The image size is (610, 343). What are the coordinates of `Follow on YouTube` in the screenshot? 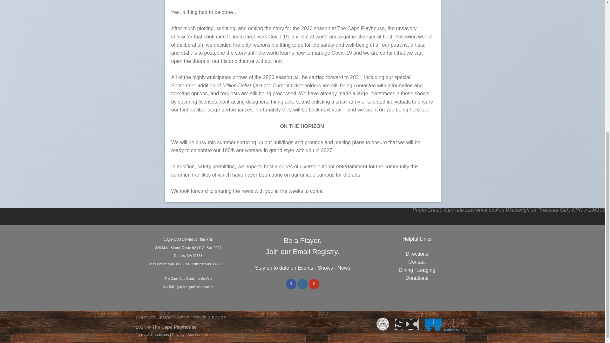 It's located at (314, 284).